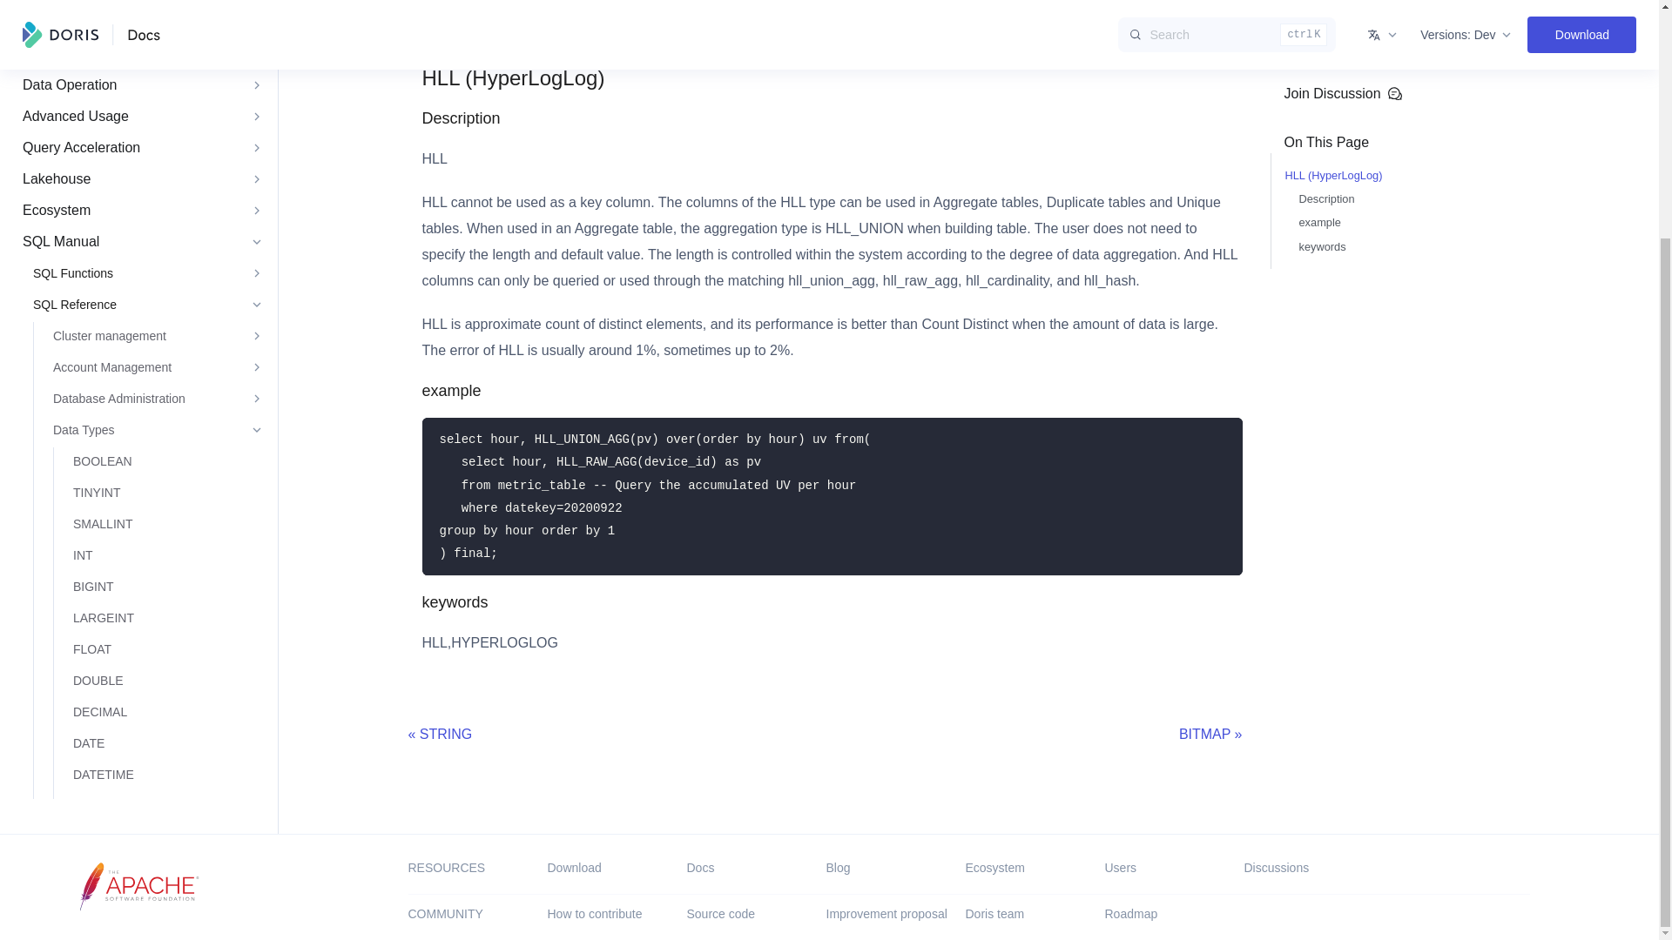 The image size is (1672, 940). I want to click on Database Administration, so click(155, 232).